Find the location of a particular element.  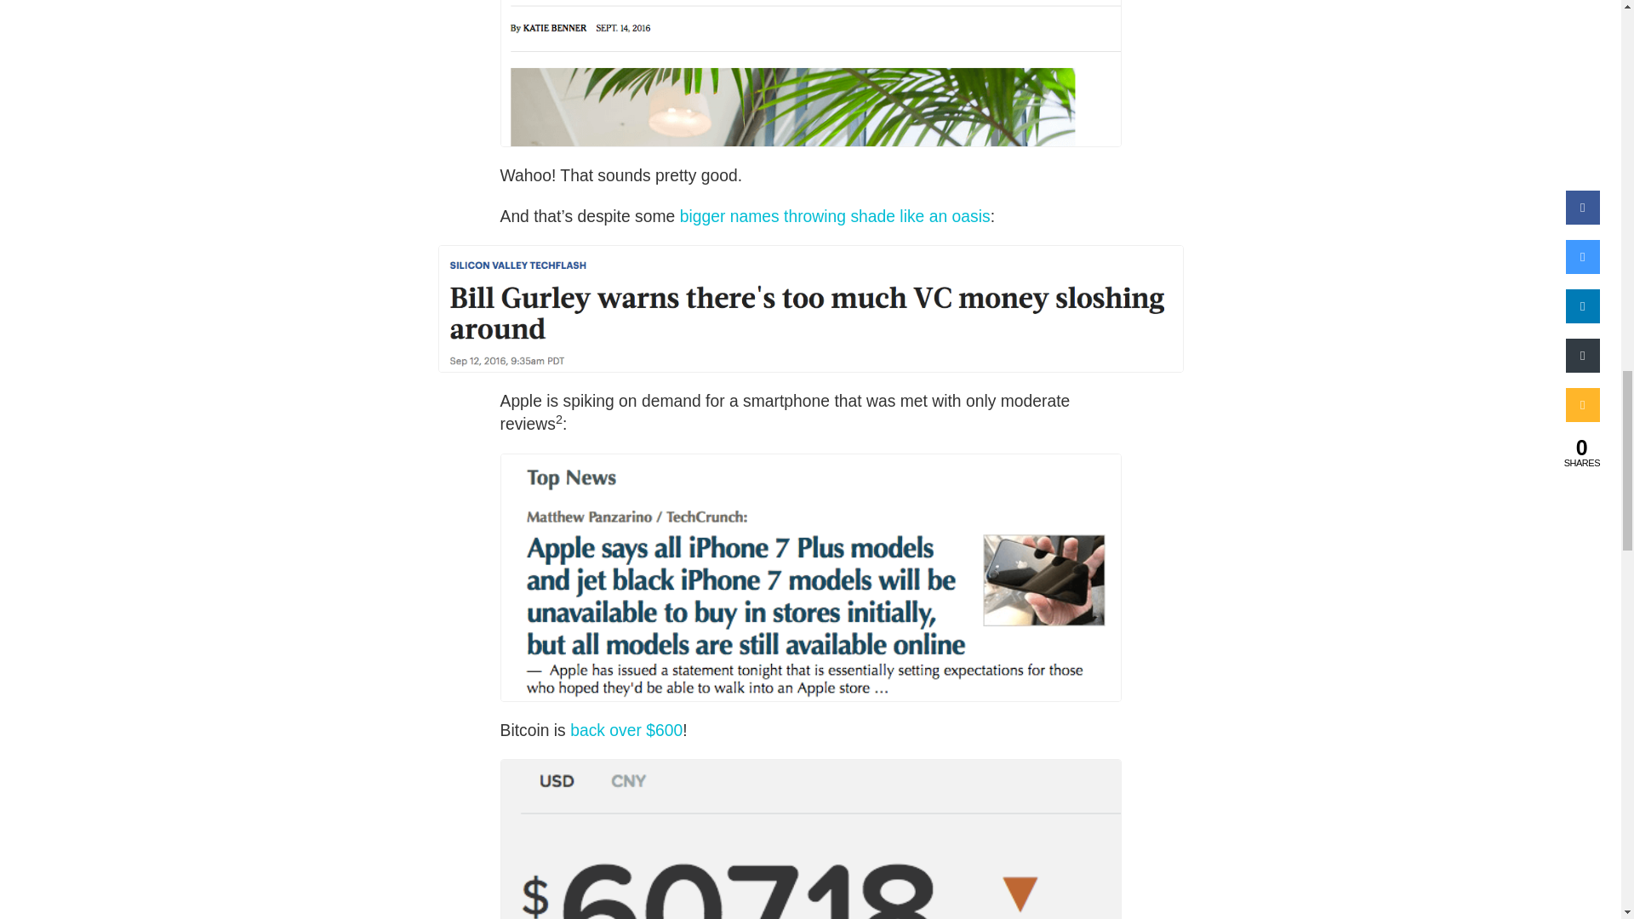

bigger names throwing shade like an oasis is located at coordinates (834, 216).